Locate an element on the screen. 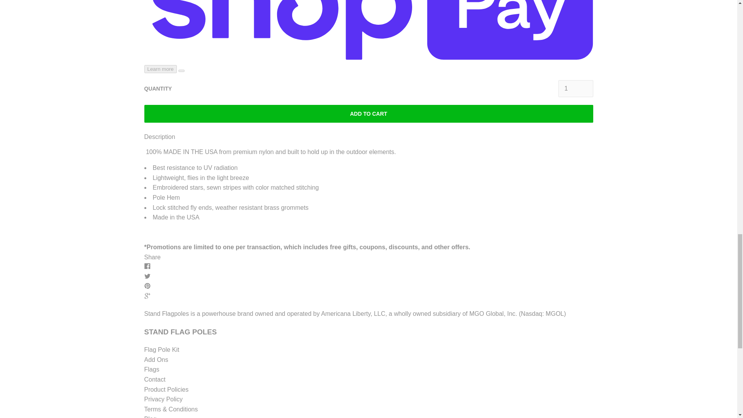 The width and height of the screenshot is (743, 418). Pinterest is located at coordinates (147, 286).